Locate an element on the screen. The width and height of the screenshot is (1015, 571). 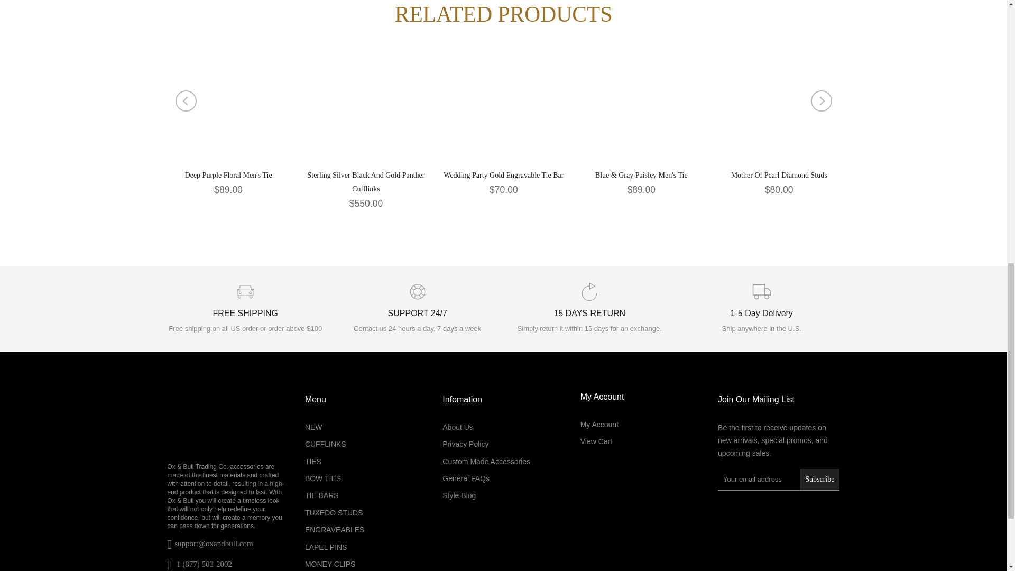
1 is located at coordinates (591, 24).